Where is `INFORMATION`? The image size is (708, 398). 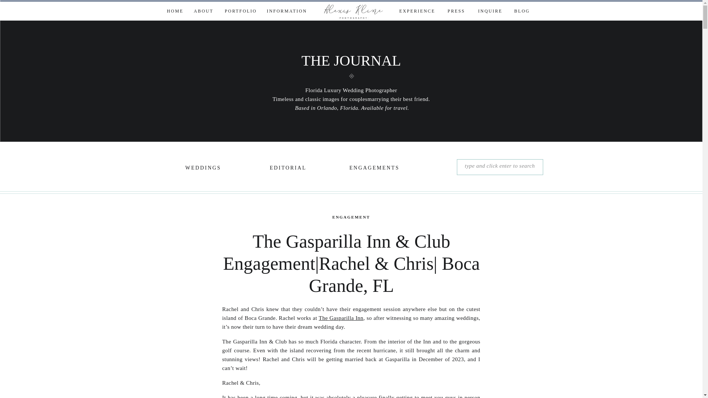 INFORMATION is located at coordinates (285, 12).